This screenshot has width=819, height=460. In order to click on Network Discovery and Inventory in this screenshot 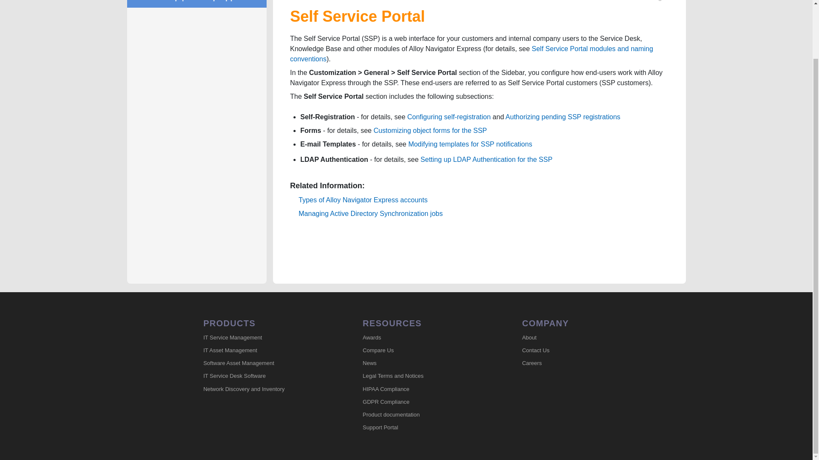, I will do `click(263, 389)`.